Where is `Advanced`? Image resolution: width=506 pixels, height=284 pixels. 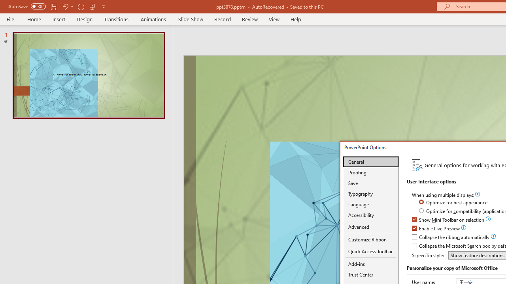 Advanced is located at coordinates (371, 227).